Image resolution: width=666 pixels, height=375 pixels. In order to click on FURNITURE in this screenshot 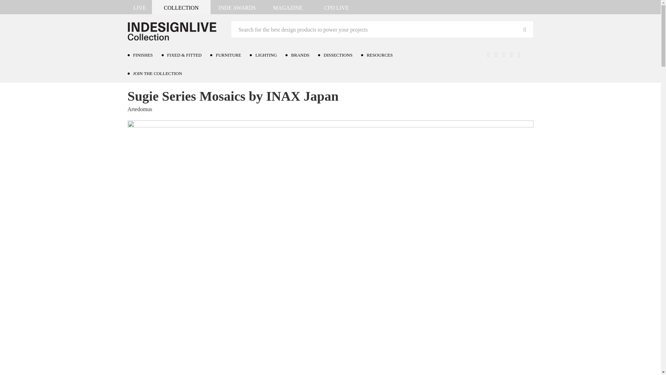, I will do `click(230, 55)`.